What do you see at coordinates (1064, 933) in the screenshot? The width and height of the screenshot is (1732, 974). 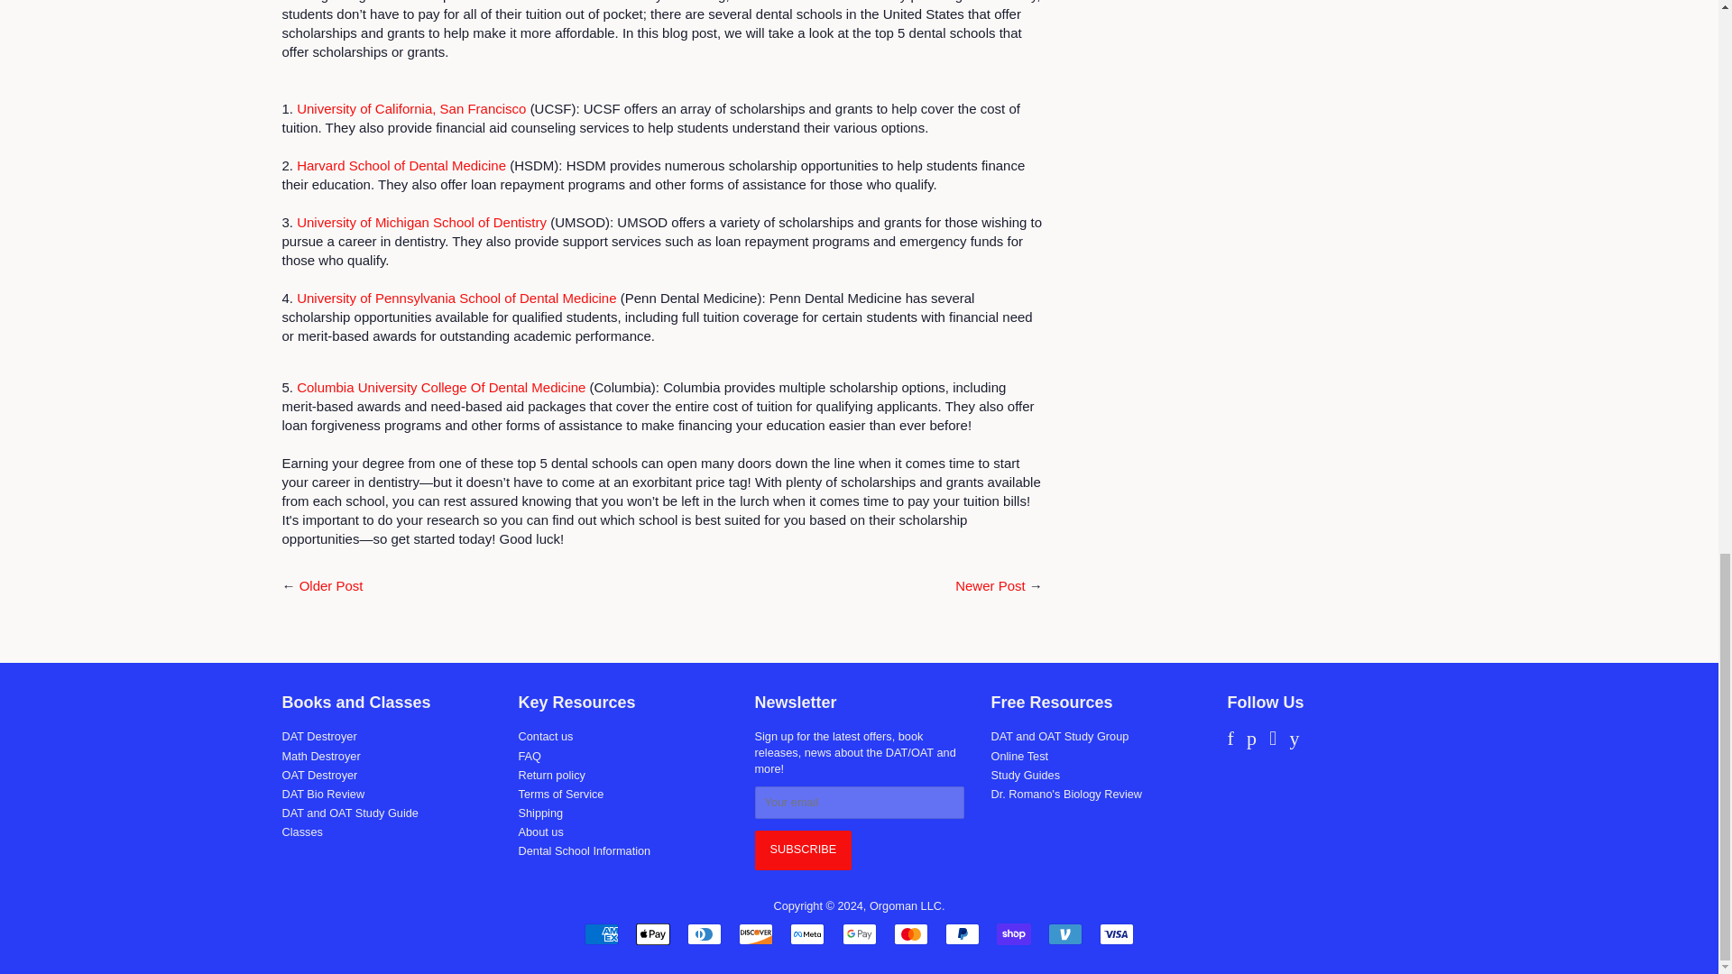 I see `Venmo` at bounding box center [1064, 933].